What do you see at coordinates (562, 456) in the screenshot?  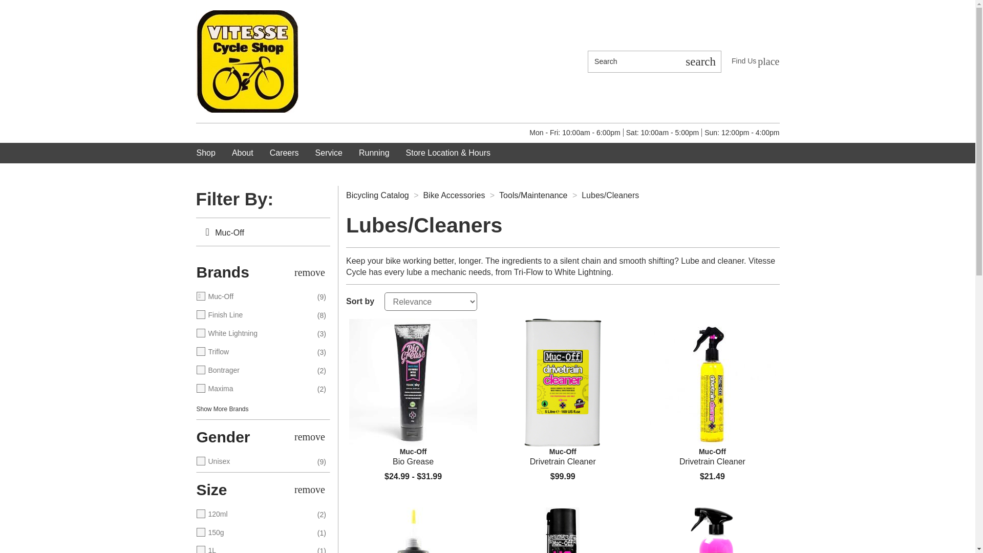 I see `Muc-Off Bio Grease` at bounding box center [562, 456].